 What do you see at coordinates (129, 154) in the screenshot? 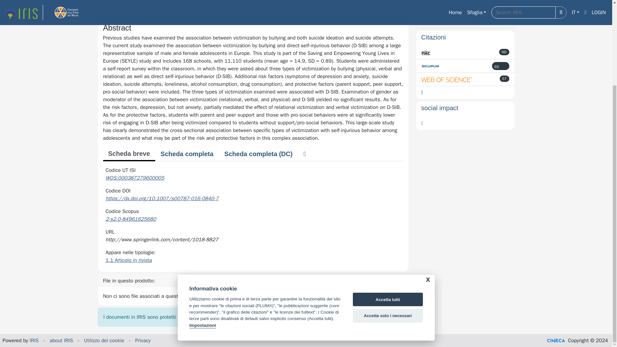
I see `Scheda breve` at bounding box center [129, 154].